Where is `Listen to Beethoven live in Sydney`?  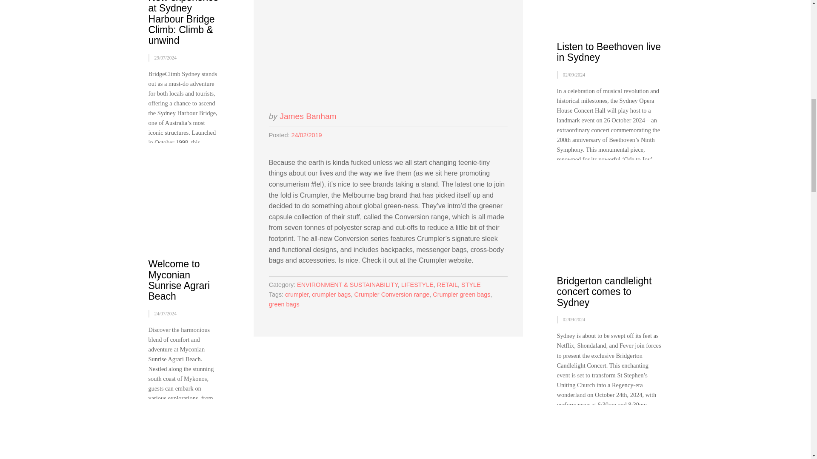
Listen to Beethoven live in Sydney is located at coordinates (608, 52).